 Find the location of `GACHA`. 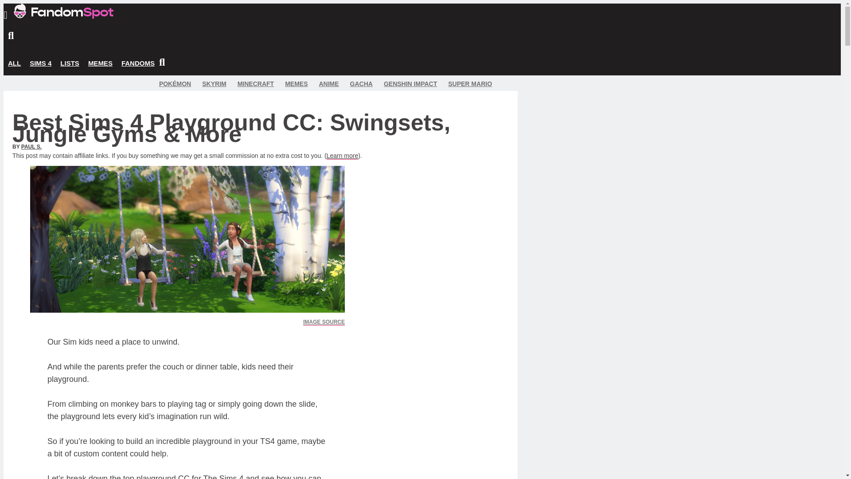

GACHA is located at coordinates (361, 83).